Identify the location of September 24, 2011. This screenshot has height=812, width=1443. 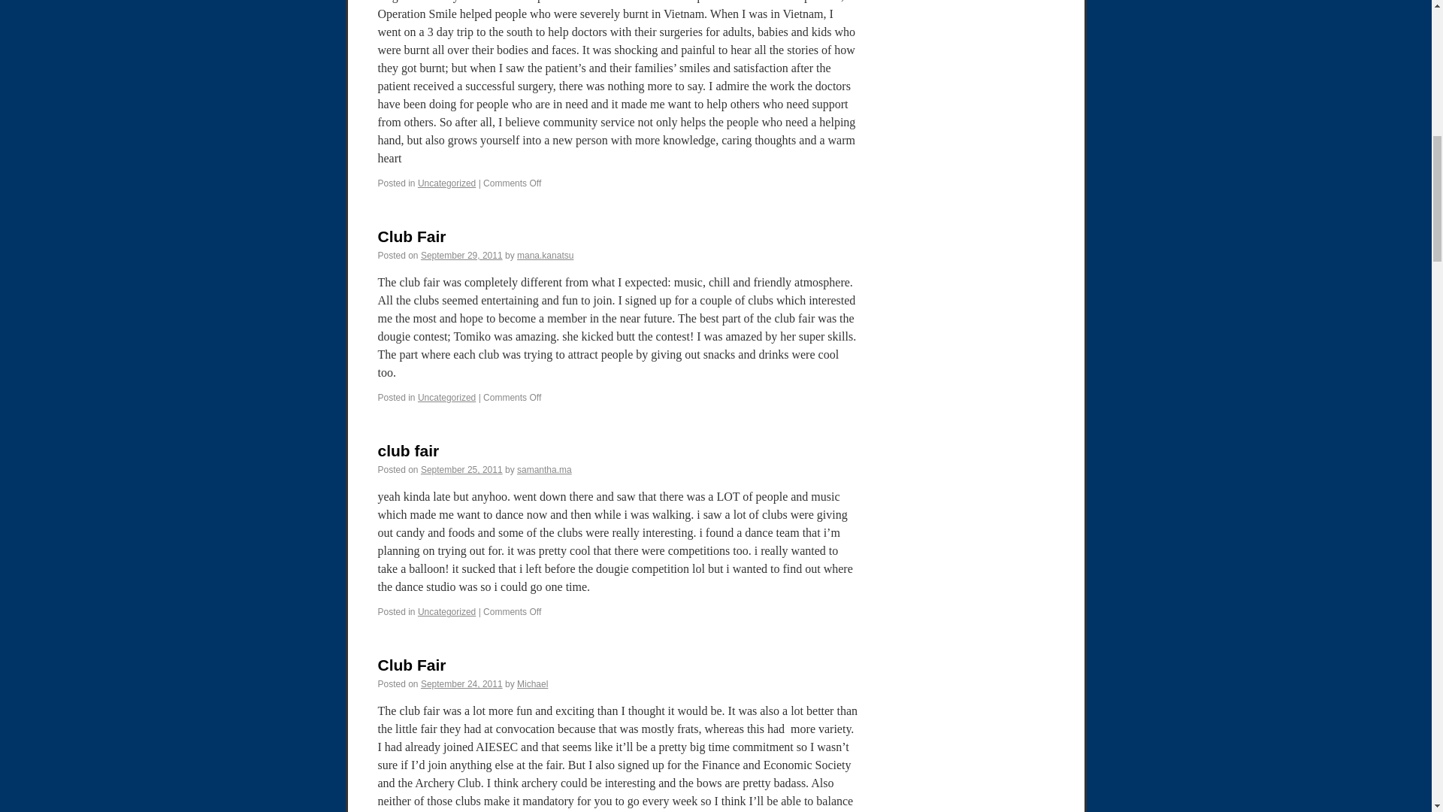
(461, 683).